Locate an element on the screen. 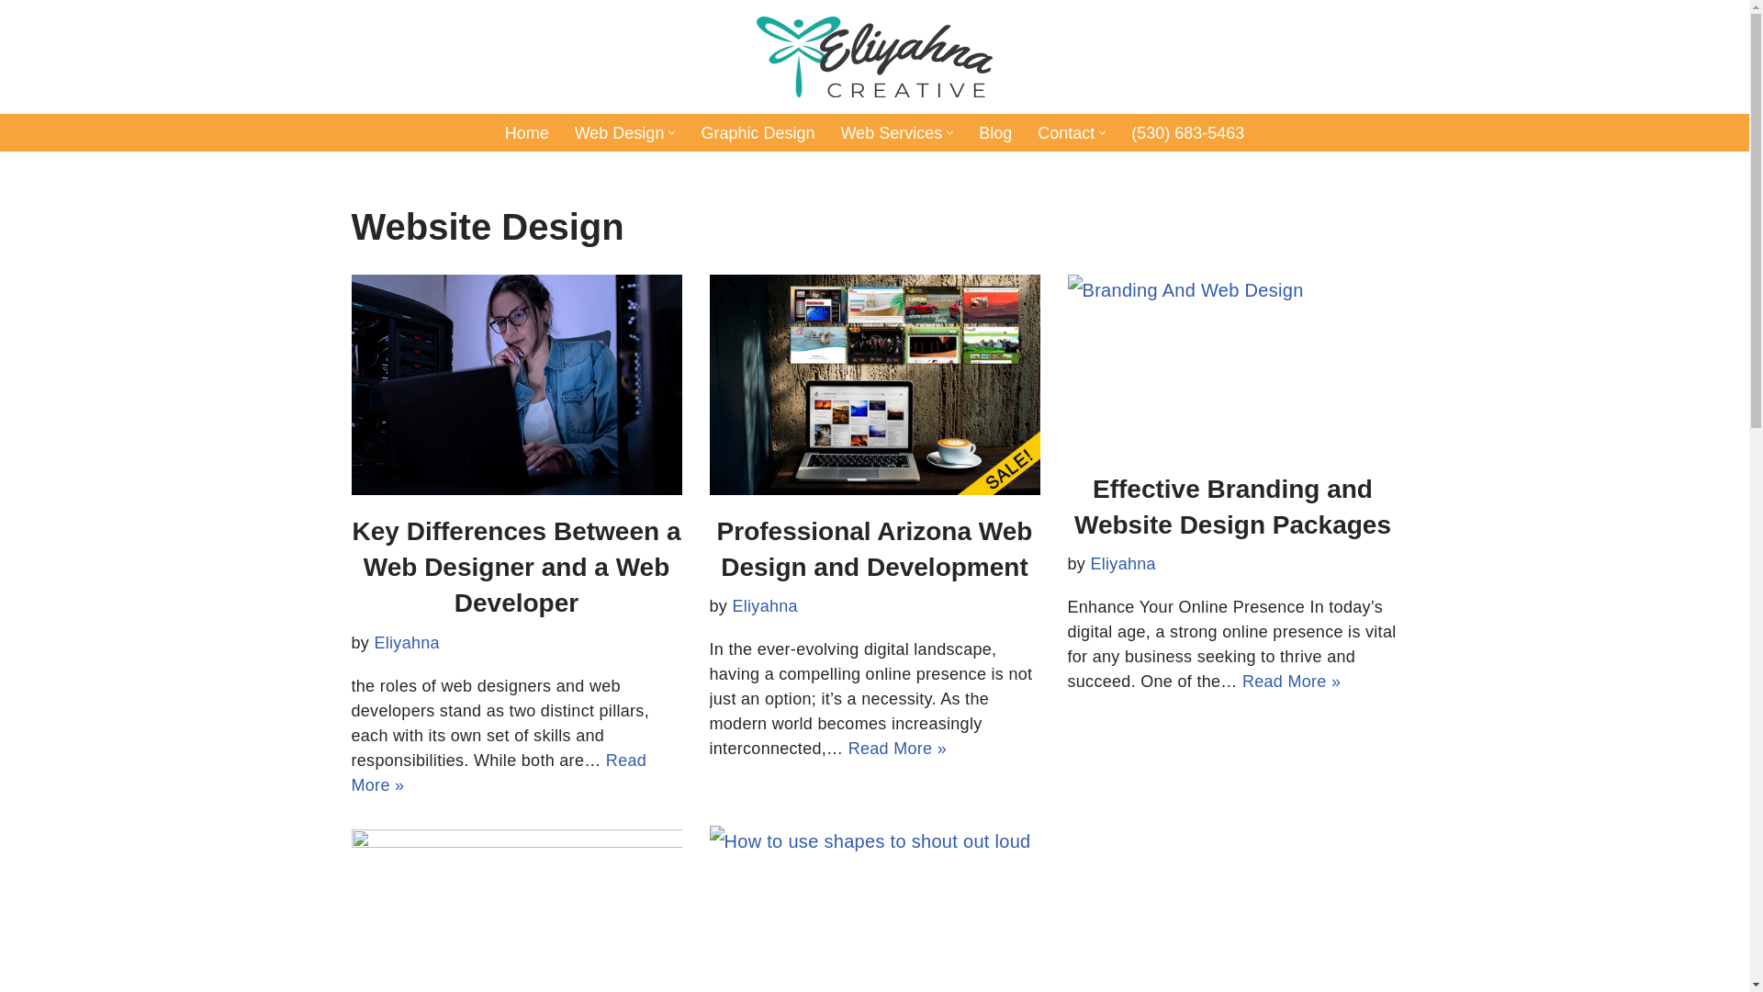 The image size is (1763, 992). Web Design is located at coordinates (619, 132).